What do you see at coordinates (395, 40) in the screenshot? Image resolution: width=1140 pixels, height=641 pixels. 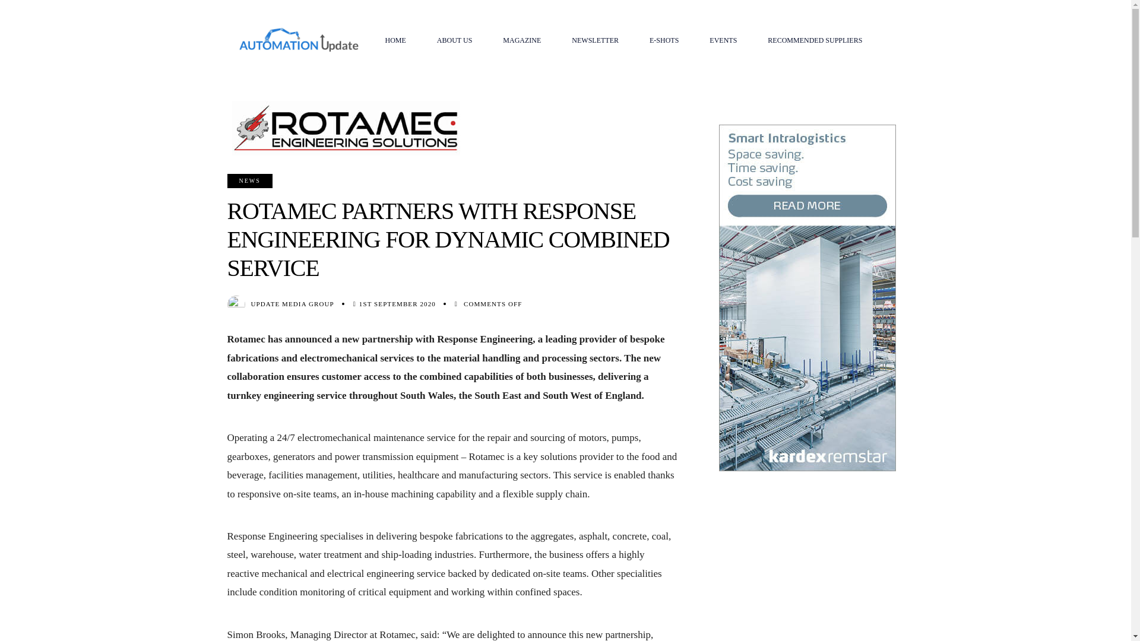 I see `HOME` at bounding box center [395, 40].